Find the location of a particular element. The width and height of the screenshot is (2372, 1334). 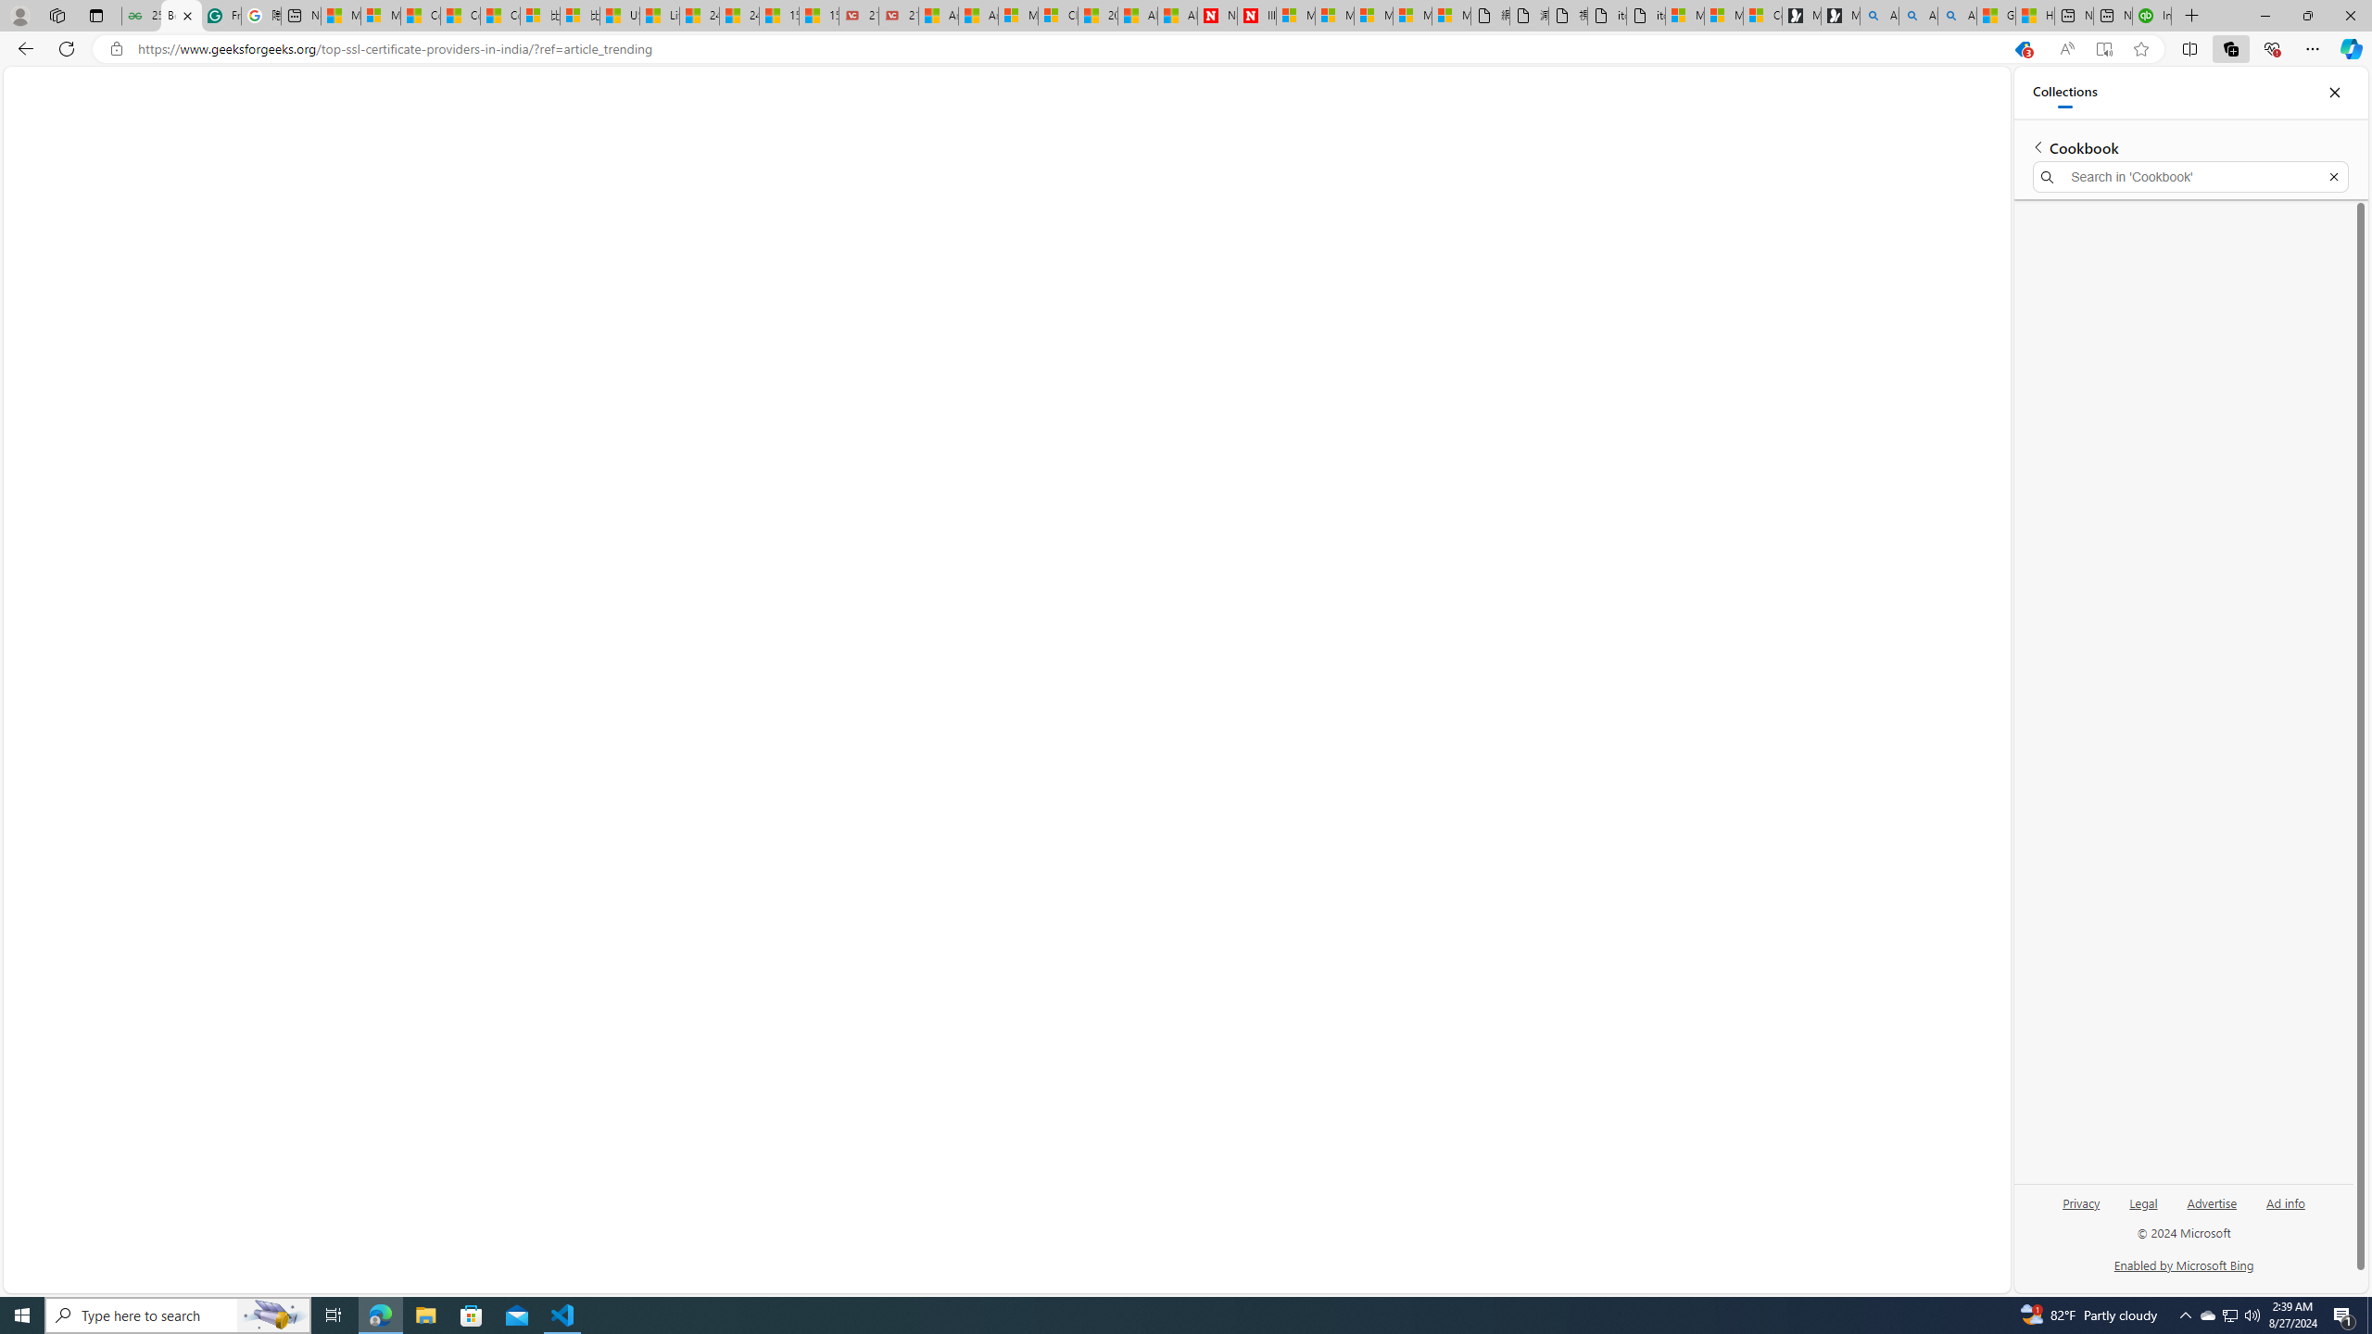

Trending is located at coordinates (79, 129).